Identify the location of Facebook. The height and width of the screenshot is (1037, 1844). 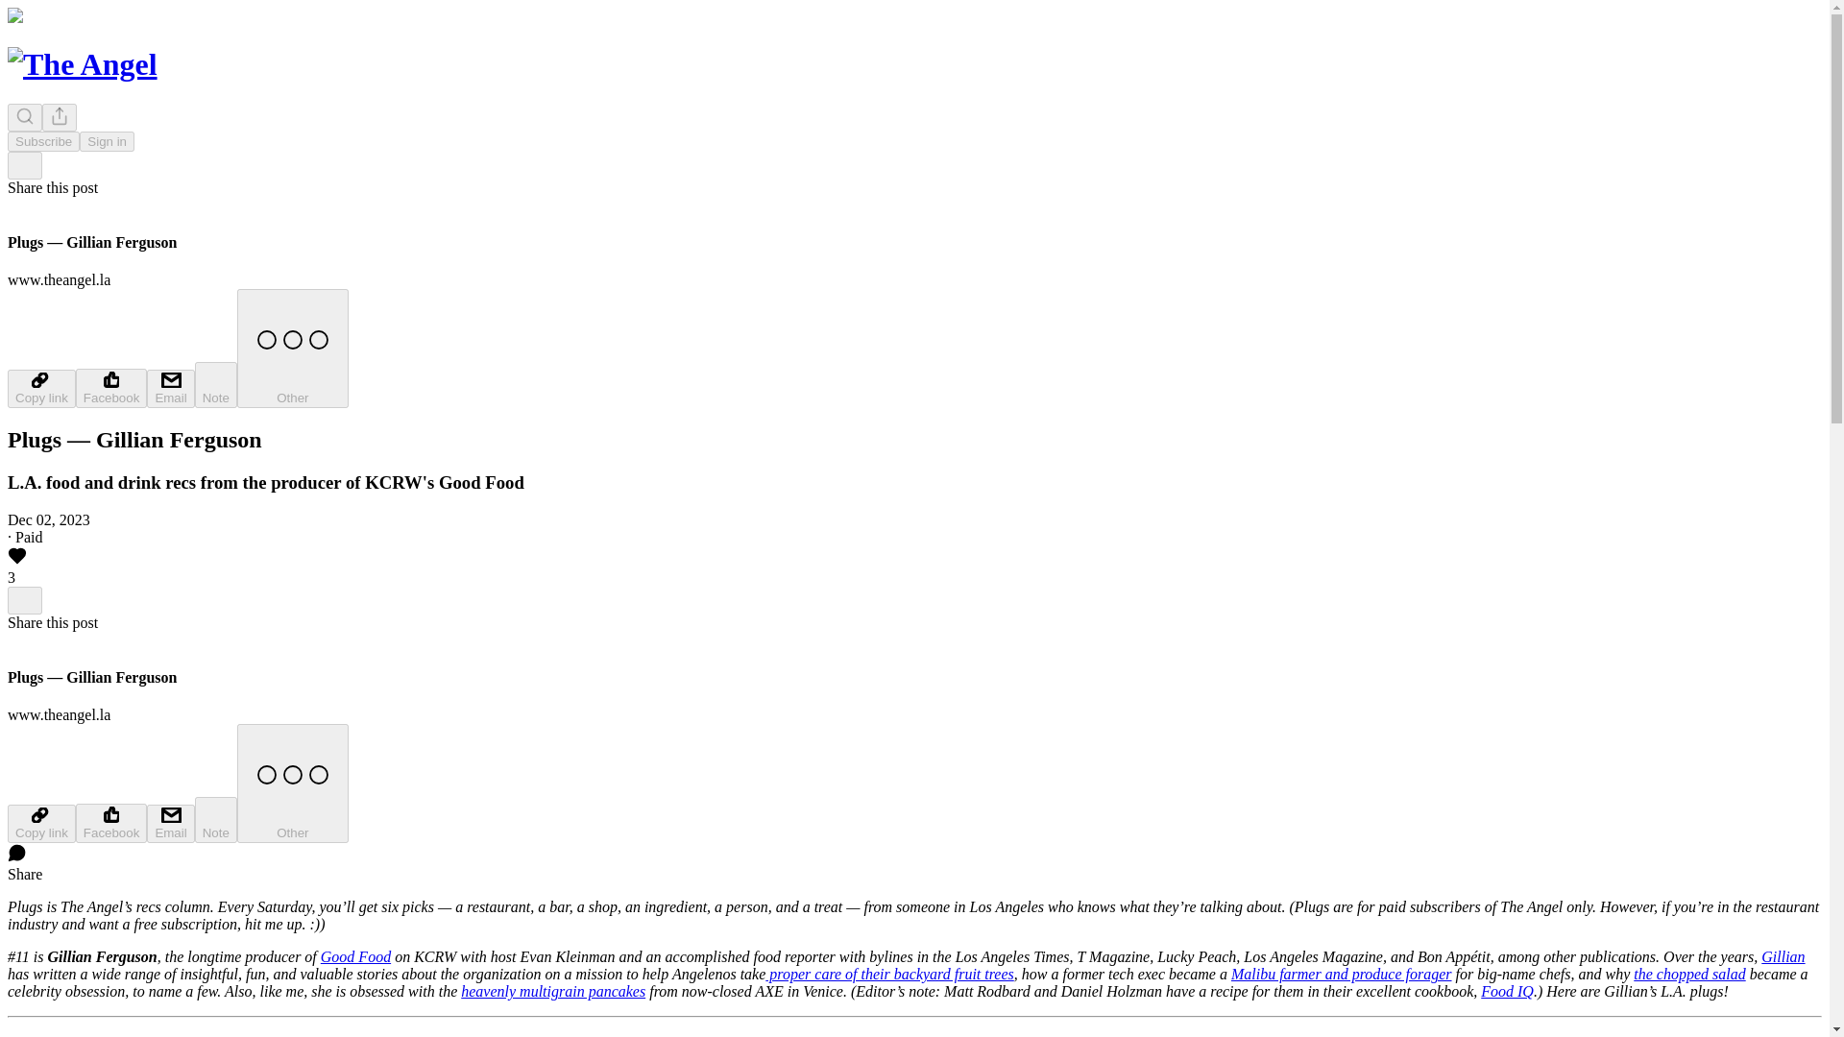
(111, 824).